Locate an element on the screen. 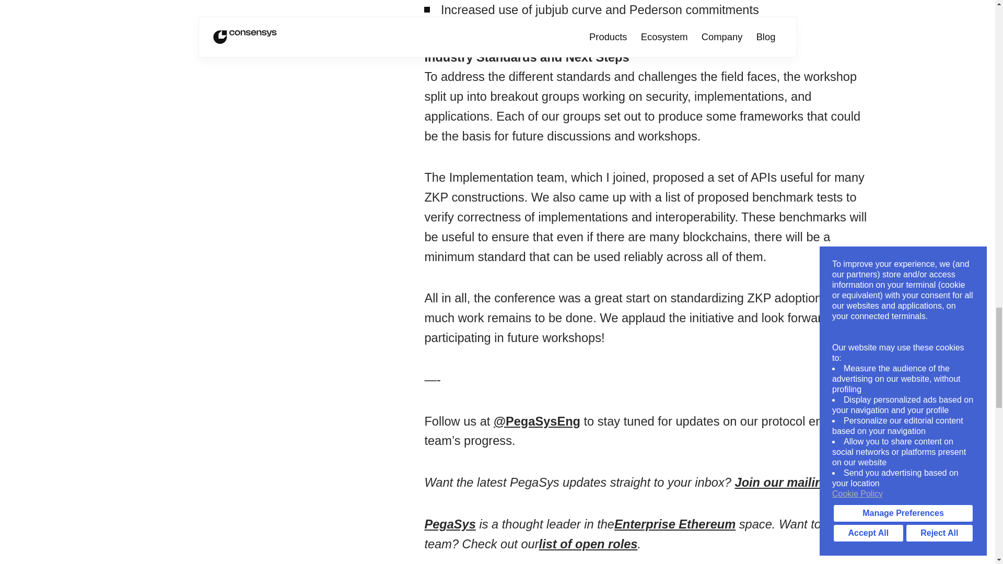 Image resolution: width=1003 pixels, height=564 pixels. PegaSys is located at coordinates (450, 524).